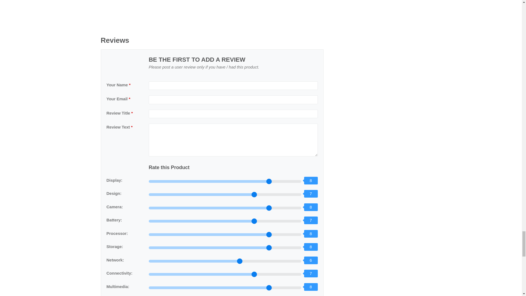 This screenshot has width=526, height=296. I want to click on 8, so click(225, 181).